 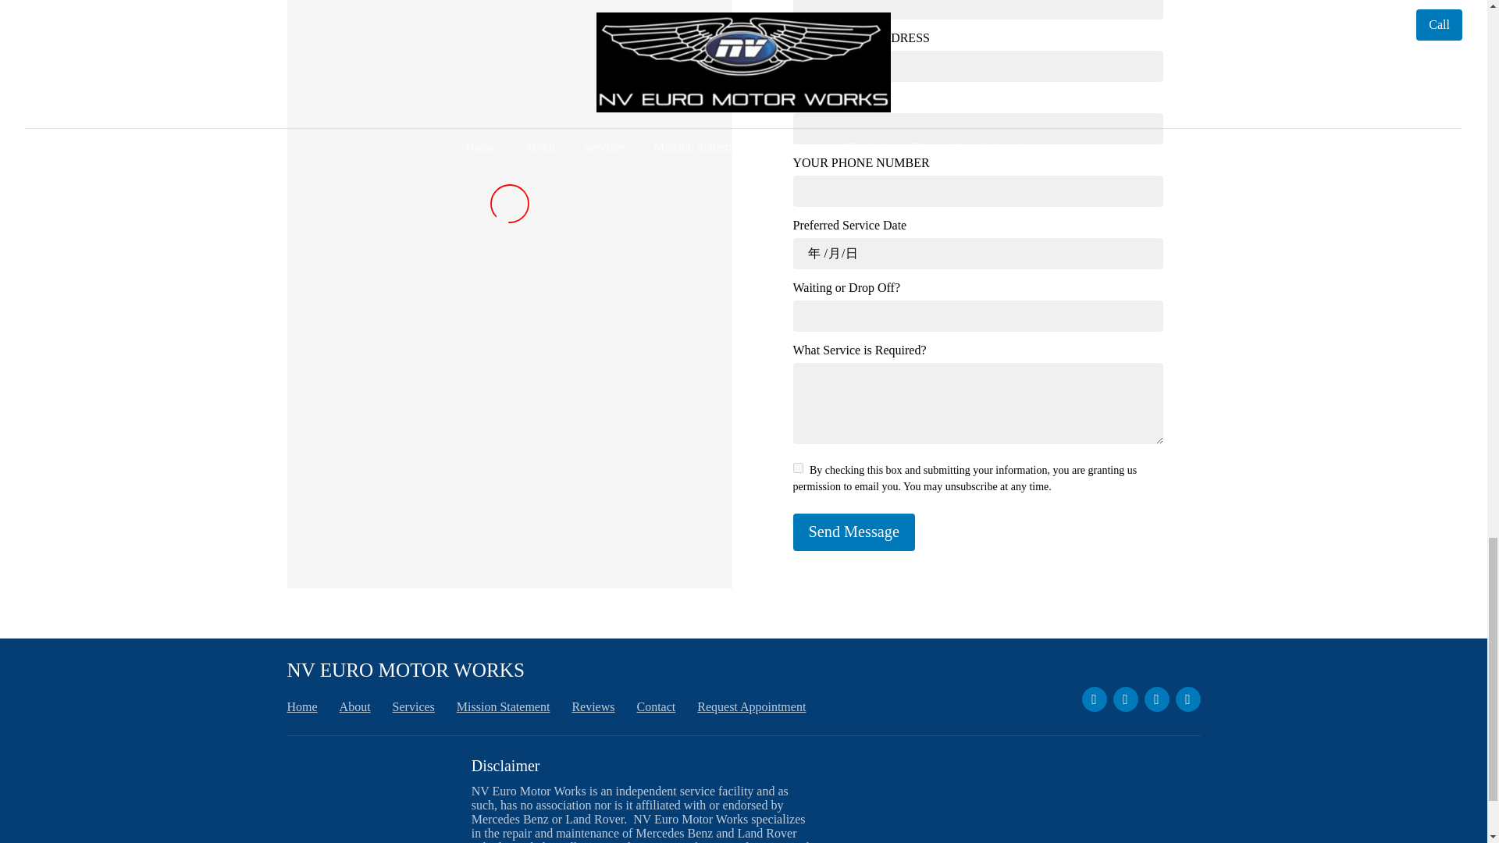 I want to click on Mission Statement, so click(x=503, y=706).